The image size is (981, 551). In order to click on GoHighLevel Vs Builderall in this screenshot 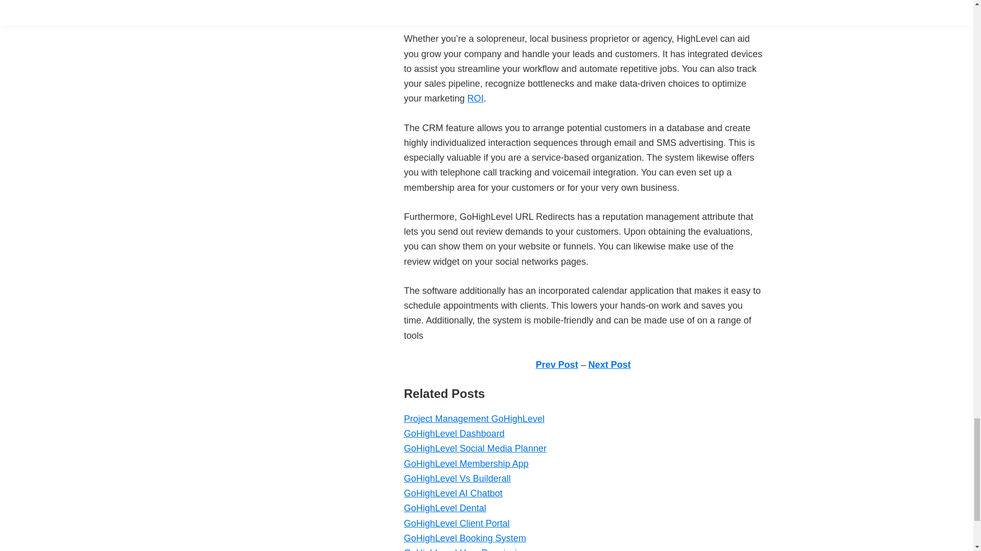, I will do `click(457, 479)`.